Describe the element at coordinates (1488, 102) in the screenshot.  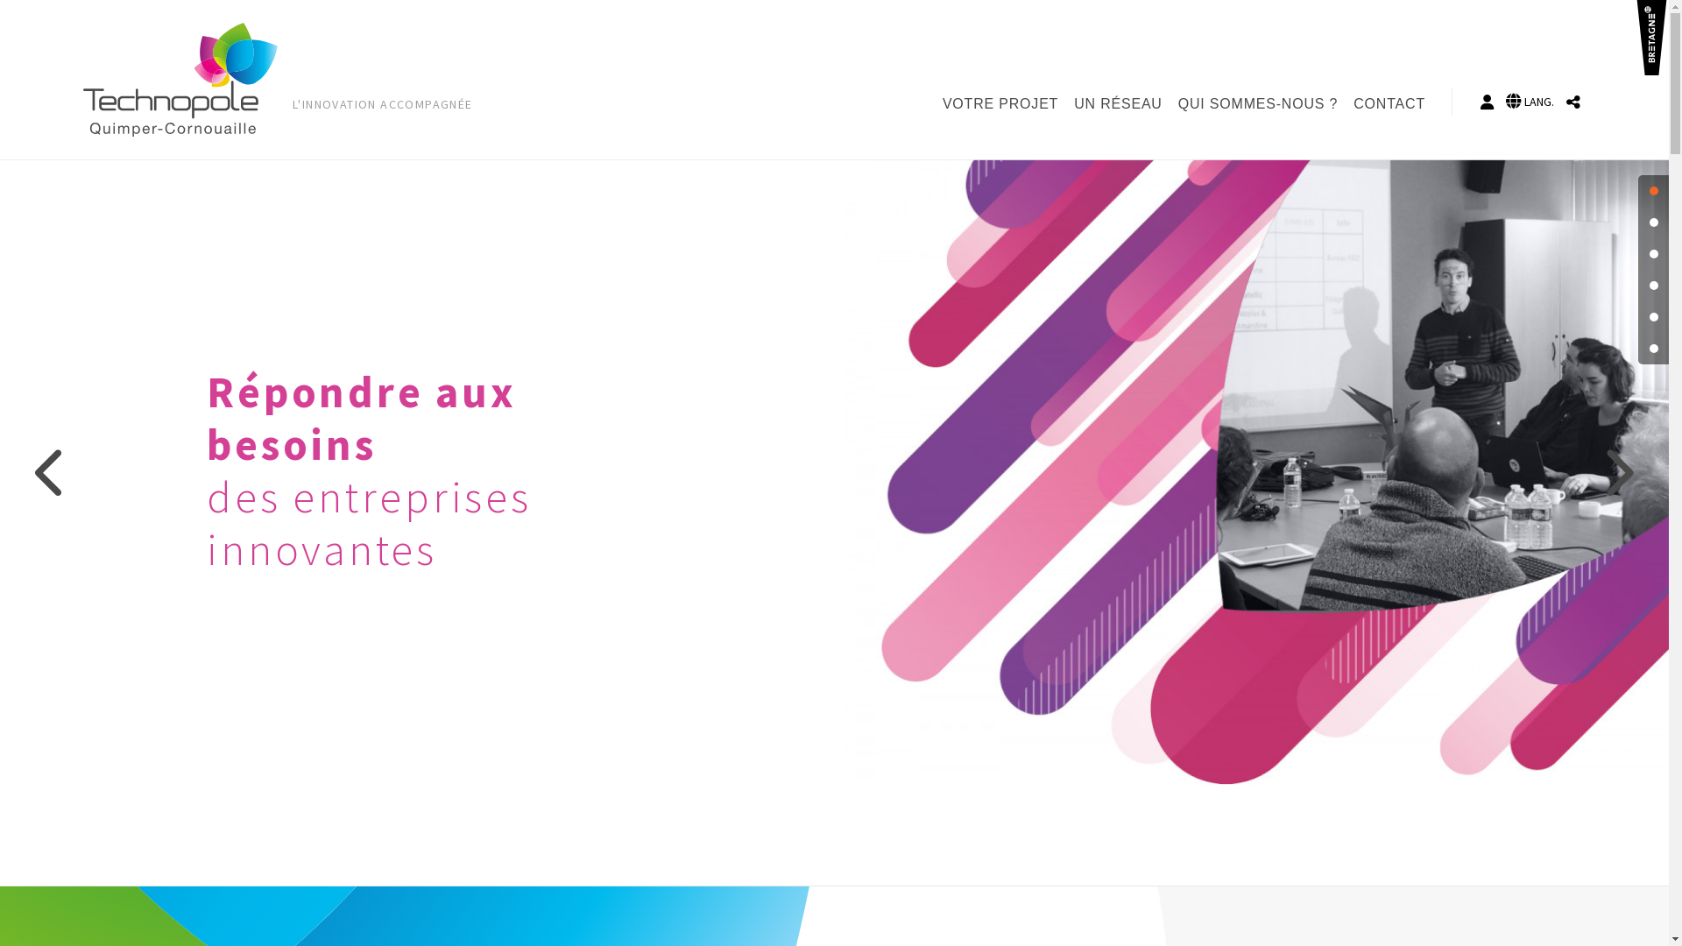
I see `S'identifier` at that location.